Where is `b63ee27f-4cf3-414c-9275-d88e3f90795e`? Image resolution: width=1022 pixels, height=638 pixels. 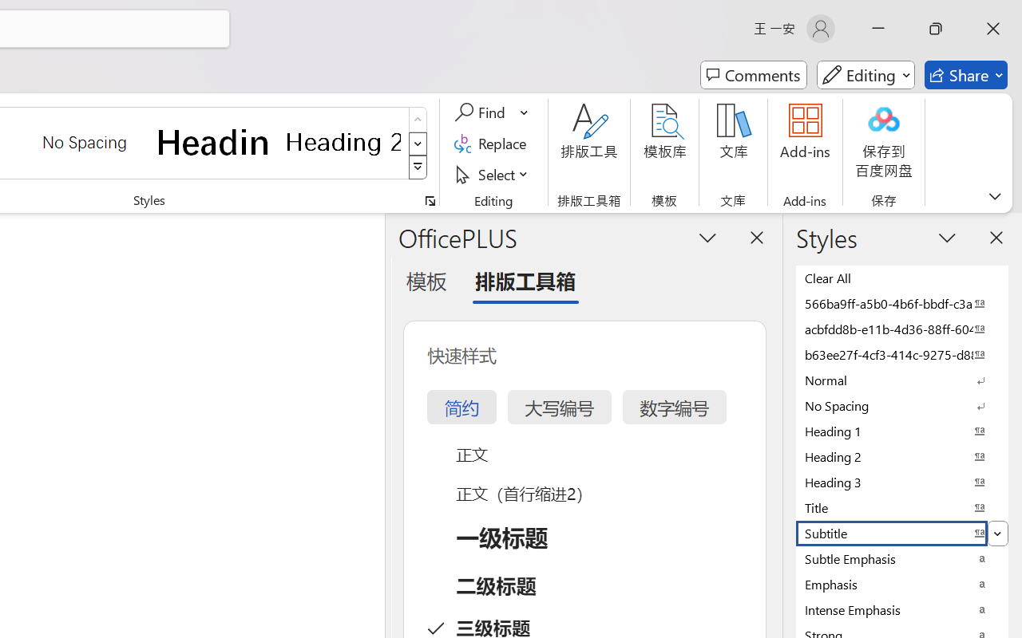 b63ee27f-4cf3-414c-9275-d88e3f90795e is located at coordinates (902, 354).